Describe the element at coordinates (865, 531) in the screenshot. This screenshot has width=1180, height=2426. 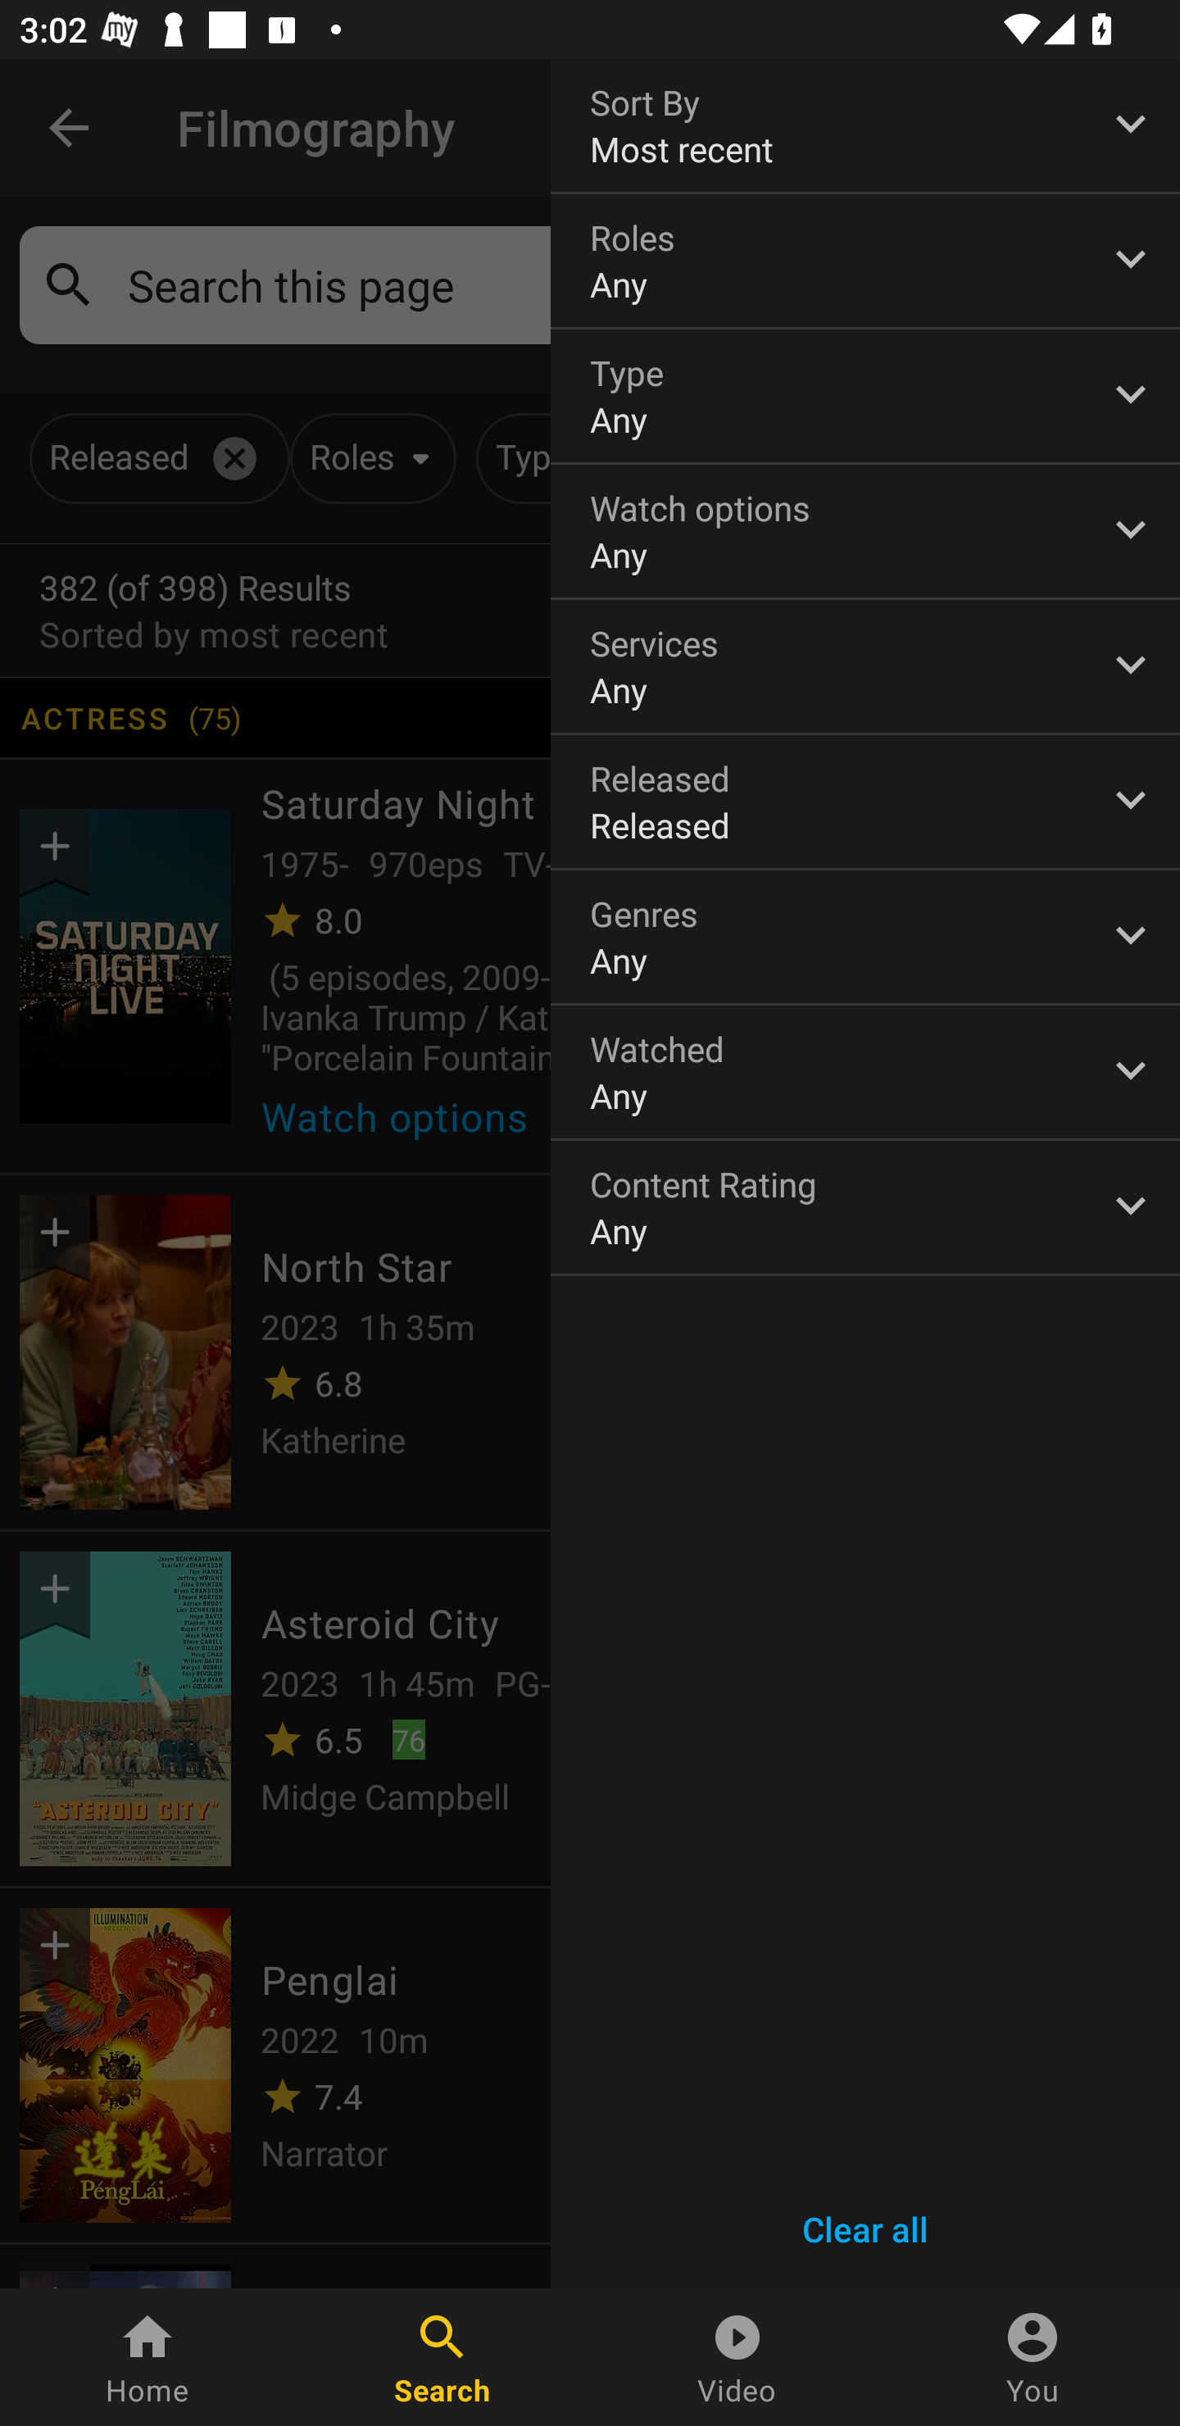
I see `Watch options Any` at that location.